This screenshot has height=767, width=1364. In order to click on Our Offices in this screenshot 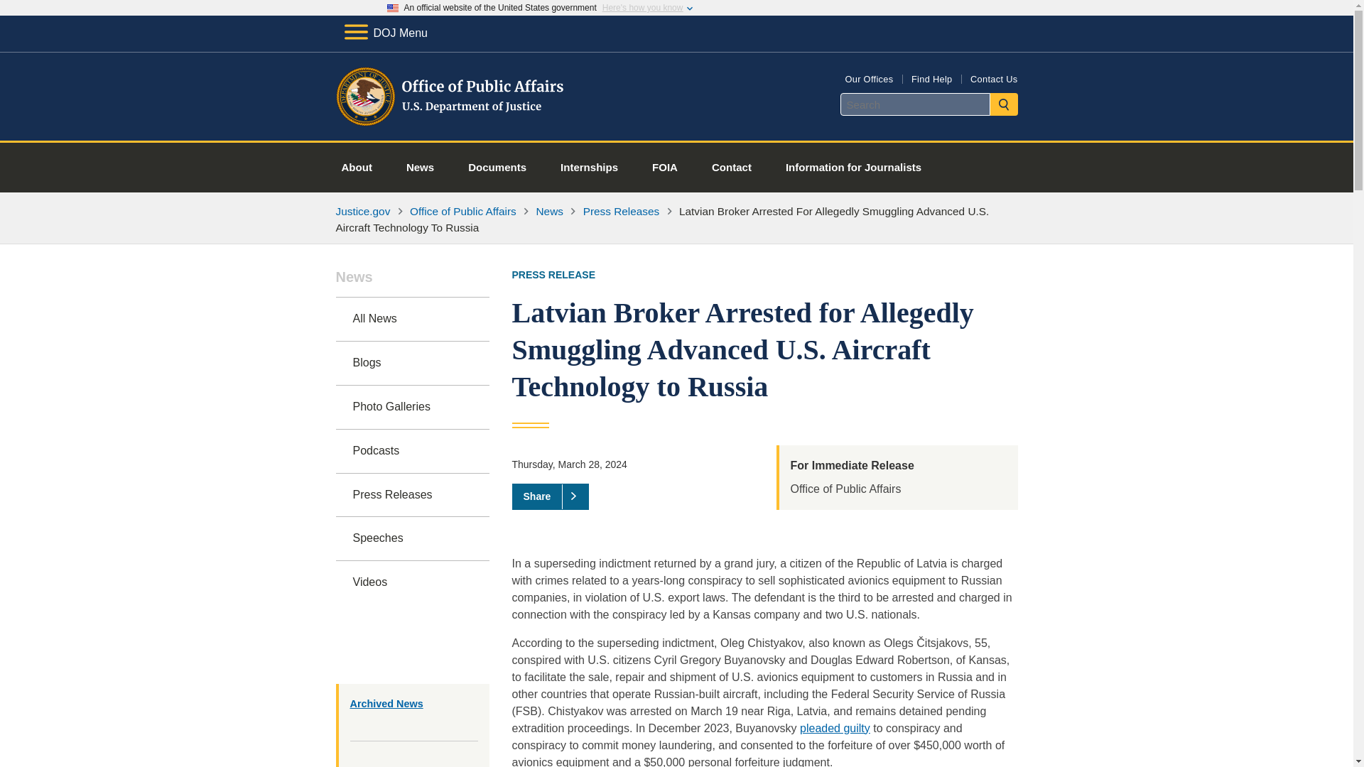, I will do `click(868, 78)`.